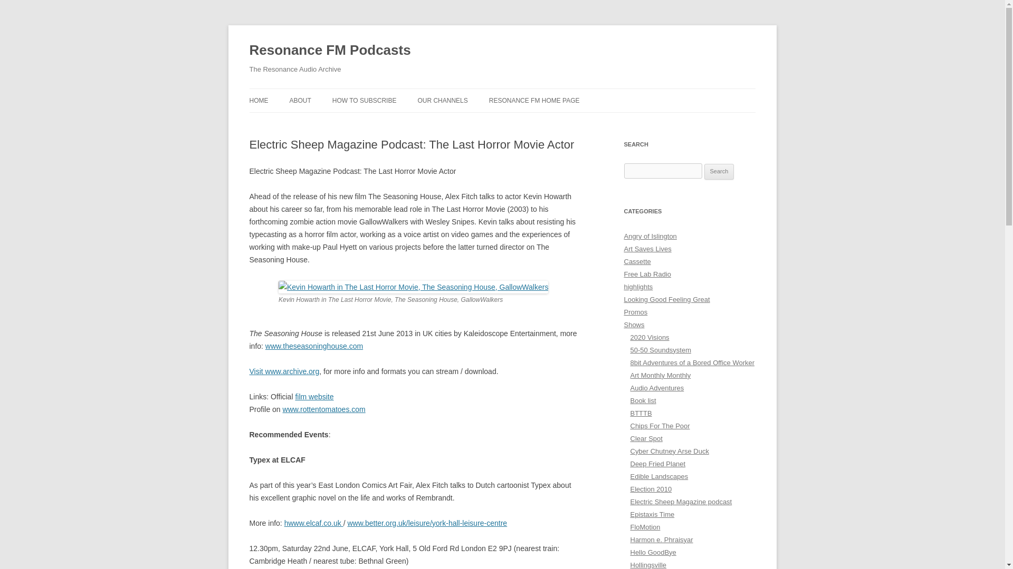  I want to click on RESONANCE FM HOME PAGE, so click(534, 100).